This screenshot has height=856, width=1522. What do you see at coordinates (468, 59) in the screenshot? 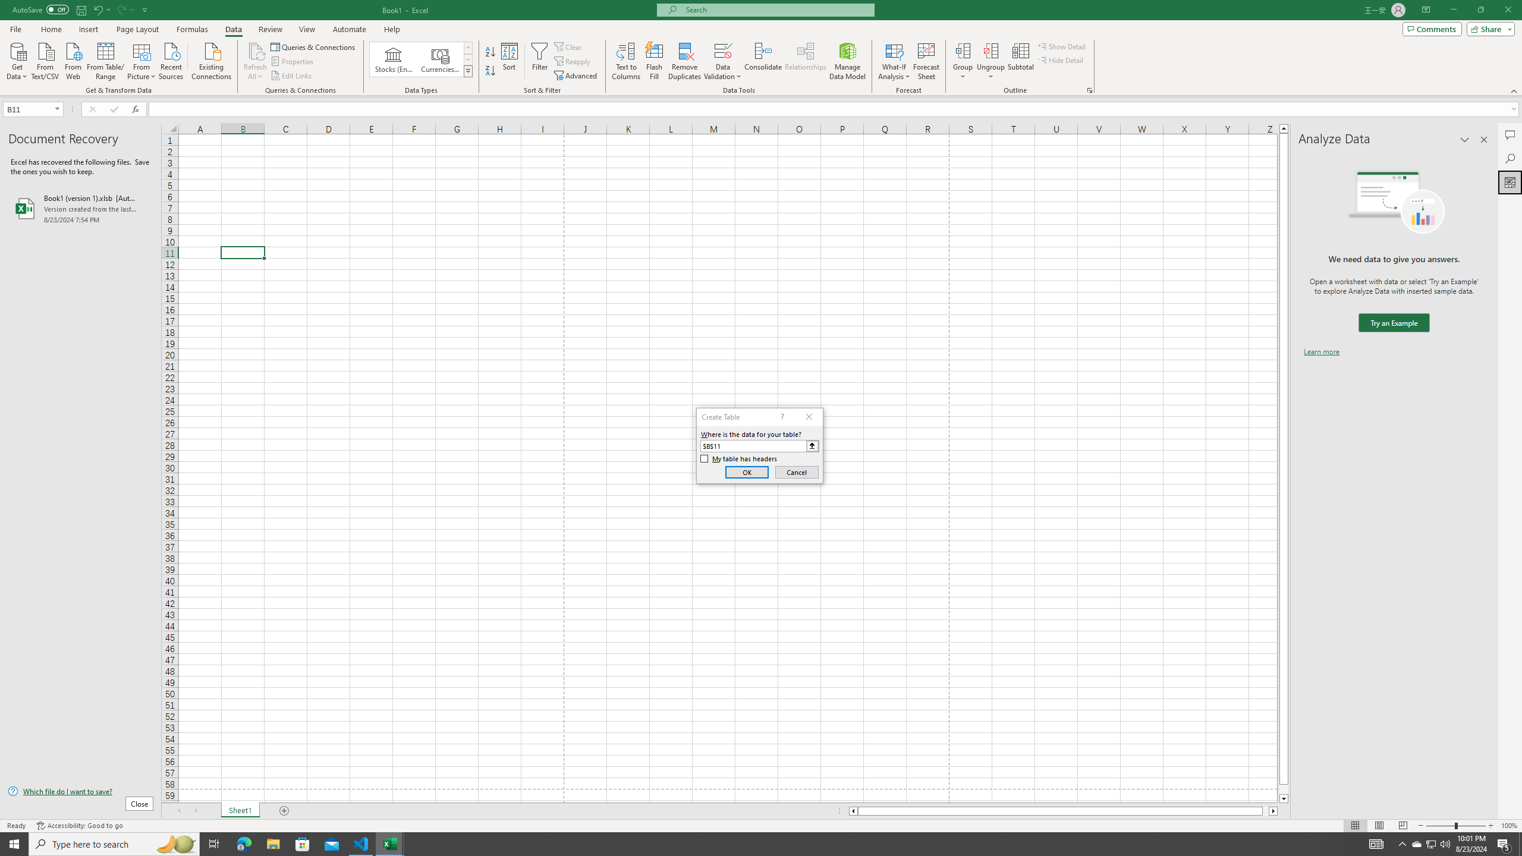
I see `Row Down` at bounding box center [468, 59].